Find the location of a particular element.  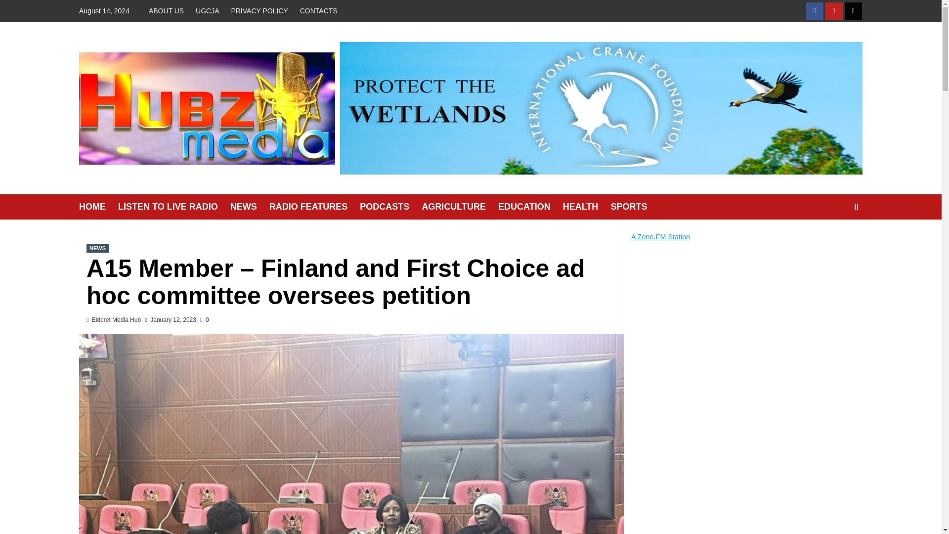

YOUTUBE is located at coordinates (834, 11).